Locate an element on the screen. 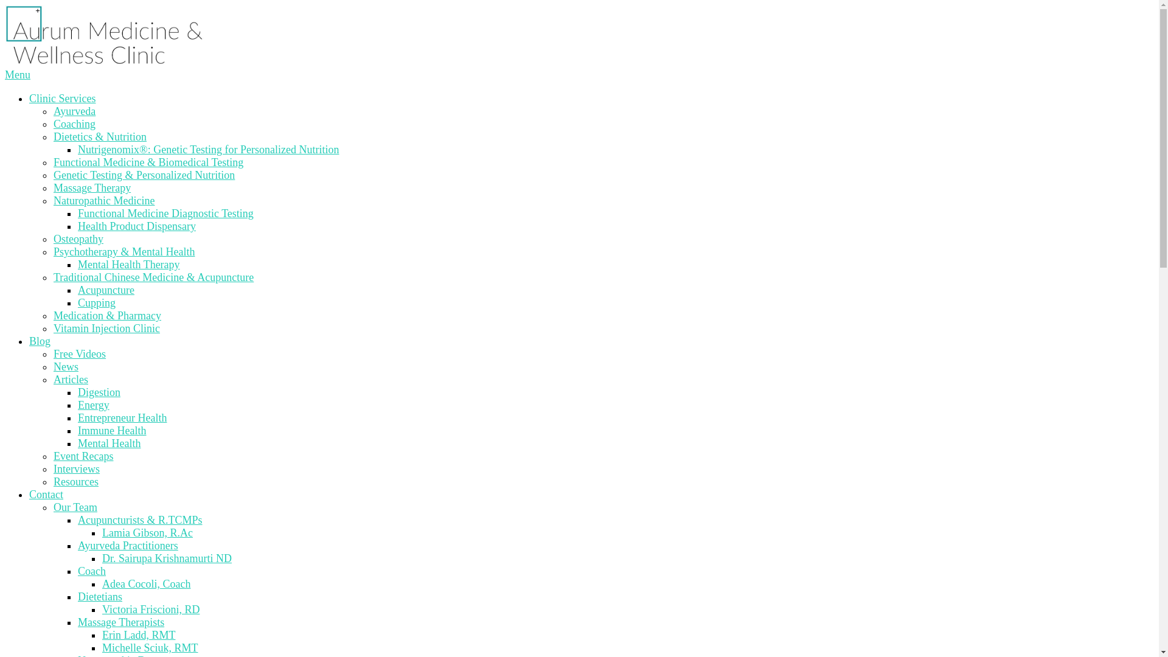 The width and height of the screenshot is (1168, 657). Energy is located at coordinates (94, 405).